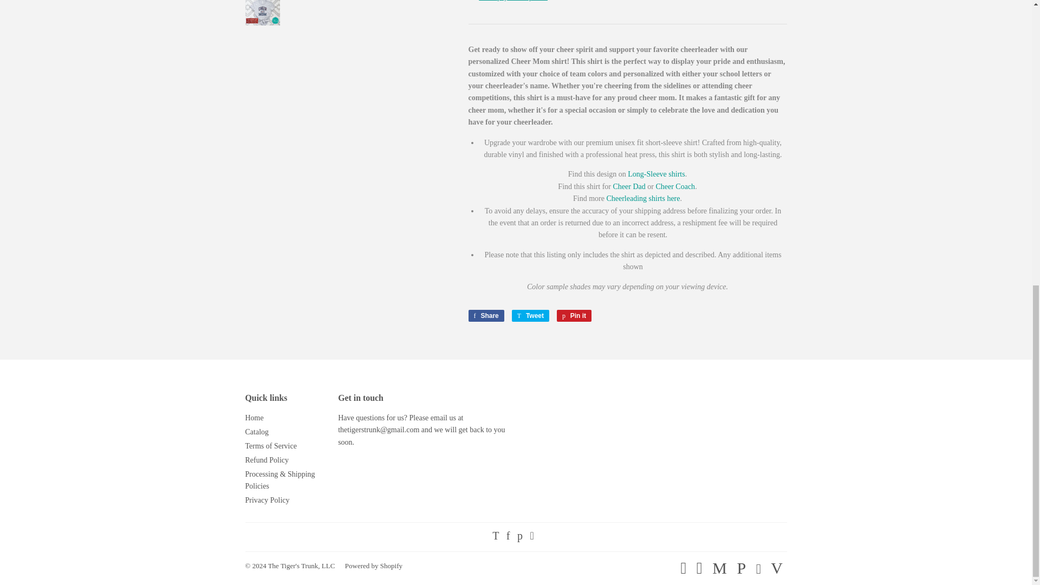  What do you see at coordinates (574, 316) in the screenshot?
I see `Pin on Pinterest` at bounding box center [574, 316].